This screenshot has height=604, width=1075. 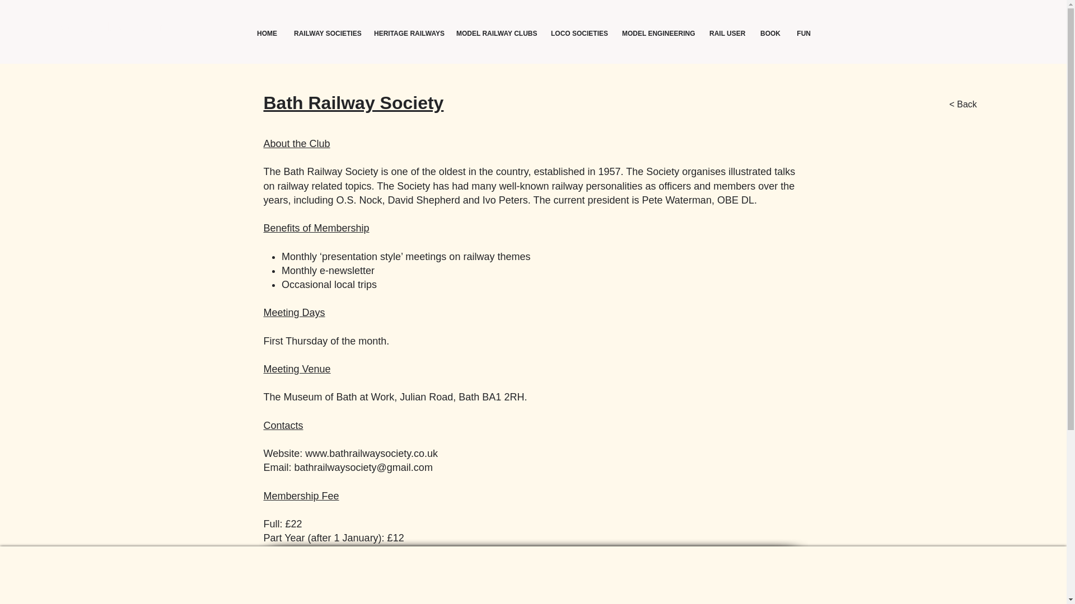 I want to click on BOOK, so click(x=769, y=34).